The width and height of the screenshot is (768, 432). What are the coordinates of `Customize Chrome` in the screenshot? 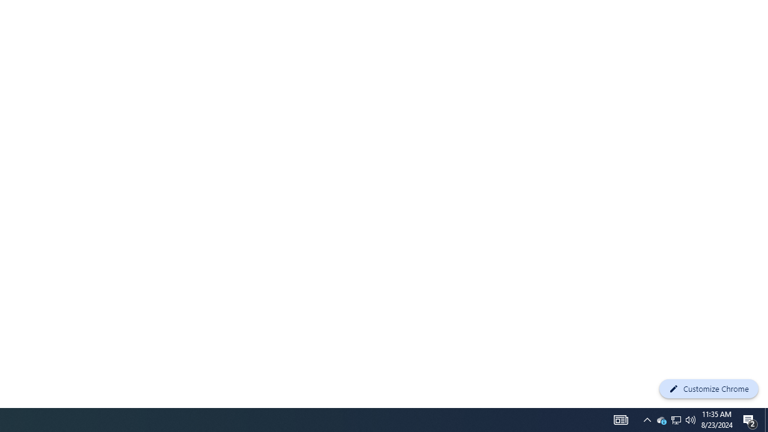 It's located at (709, 389).